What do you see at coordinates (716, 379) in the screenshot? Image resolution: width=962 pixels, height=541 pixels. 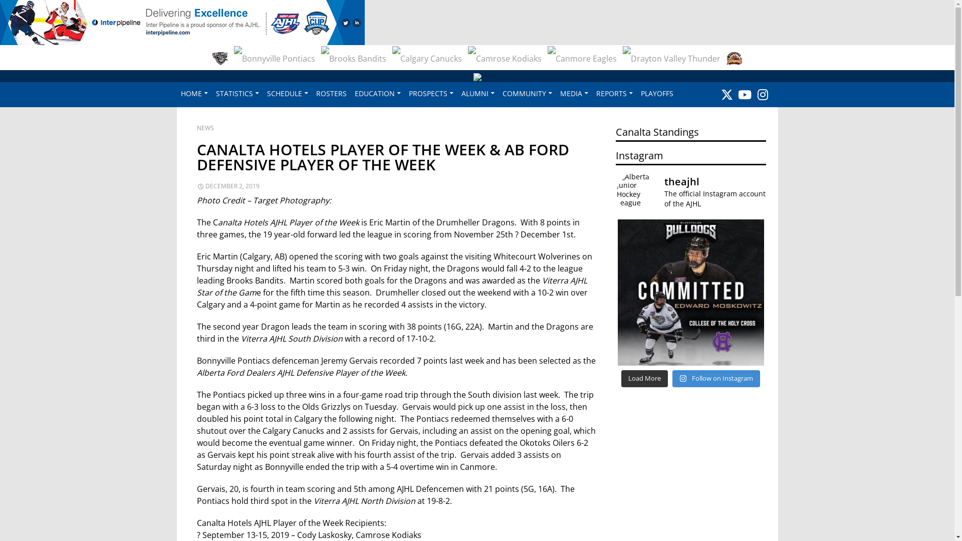 I see `Follow on Instagram` at bounding box center [716, 379].